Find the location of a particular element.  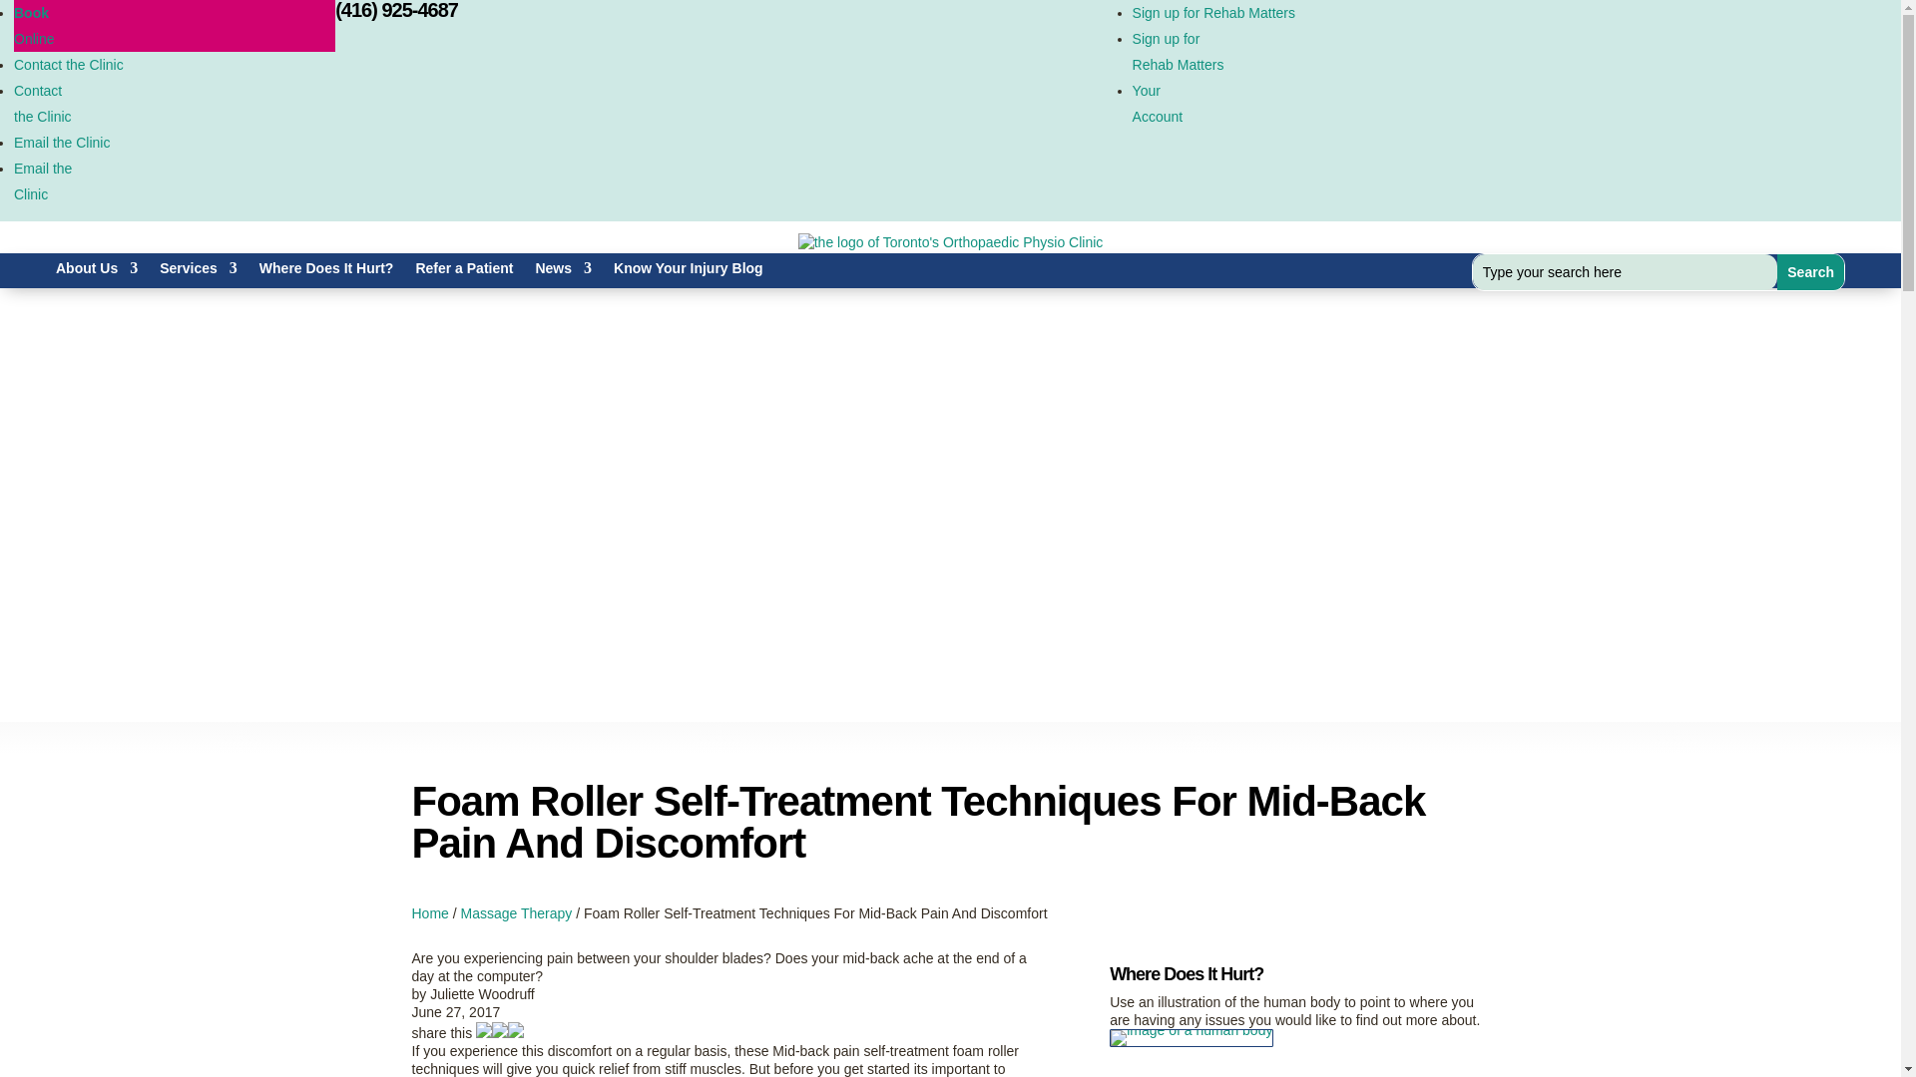

Sign up for Rehab Matters is located at coordinates (1213, 12).